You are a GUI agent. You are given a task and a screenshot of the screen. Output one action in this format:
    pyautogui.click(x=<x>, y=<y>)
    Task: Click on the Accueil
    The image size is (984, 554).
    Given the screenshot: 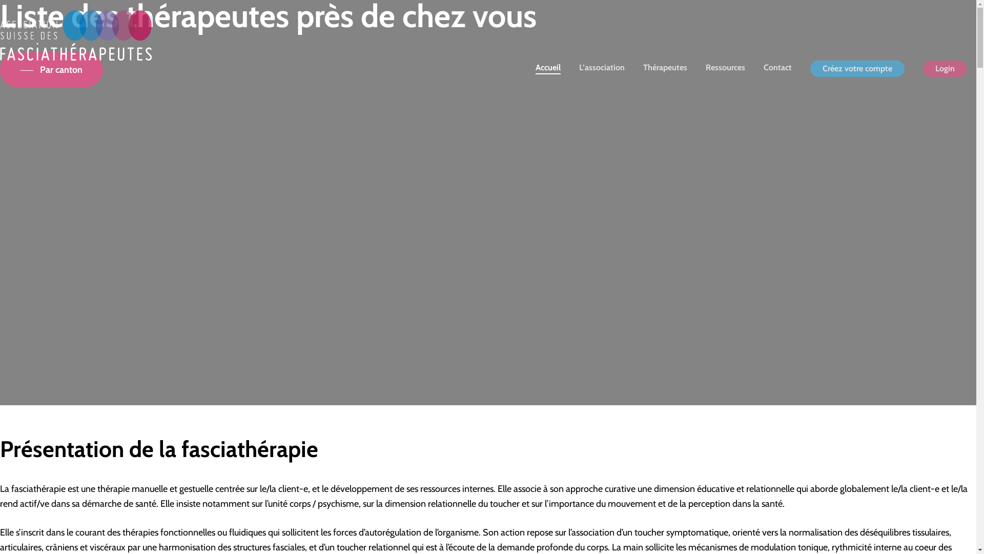 What is the action you would take?
    pyautogui.click(x=548, y=69)
    